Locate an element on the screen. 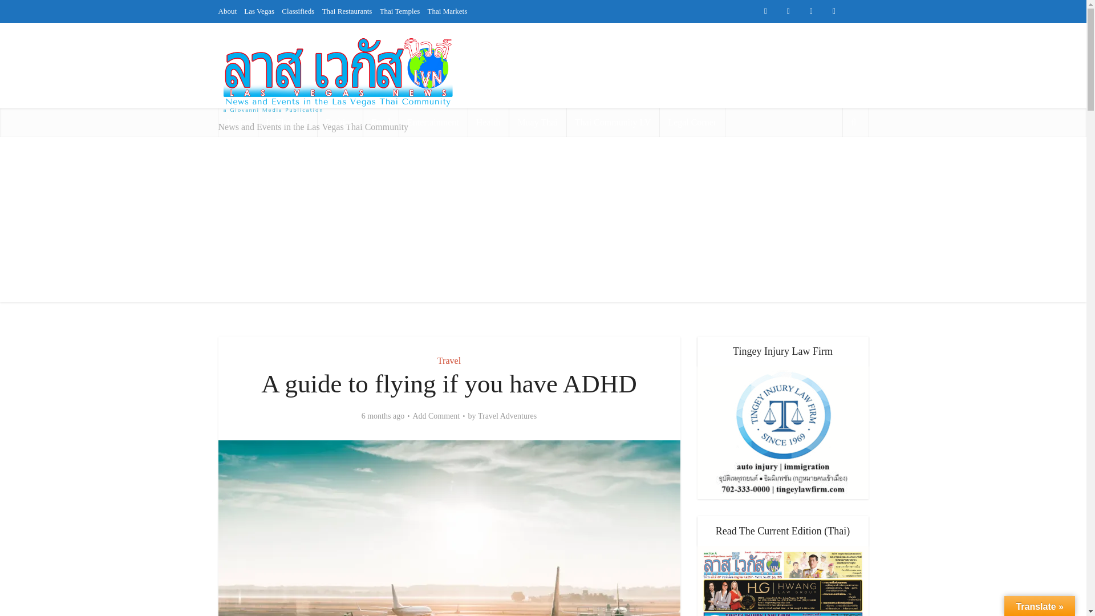  Thai Markets is located at coordinates (447, 11).